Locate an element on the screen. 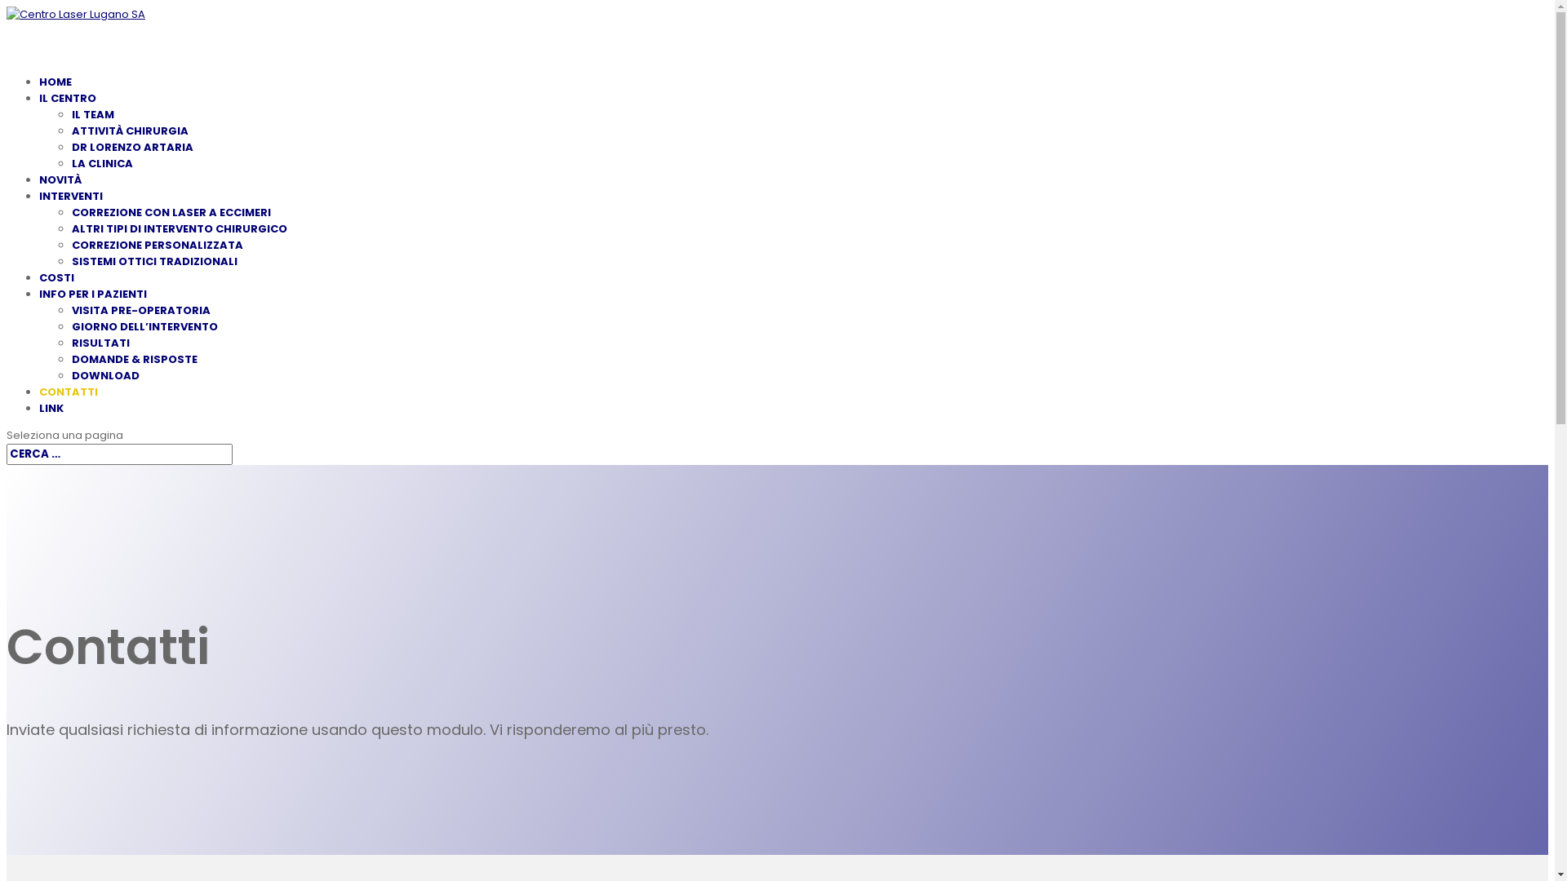 The height and width of the screenshot is (881, 1567). INTERVENTI is located at coordinates (71, 217).